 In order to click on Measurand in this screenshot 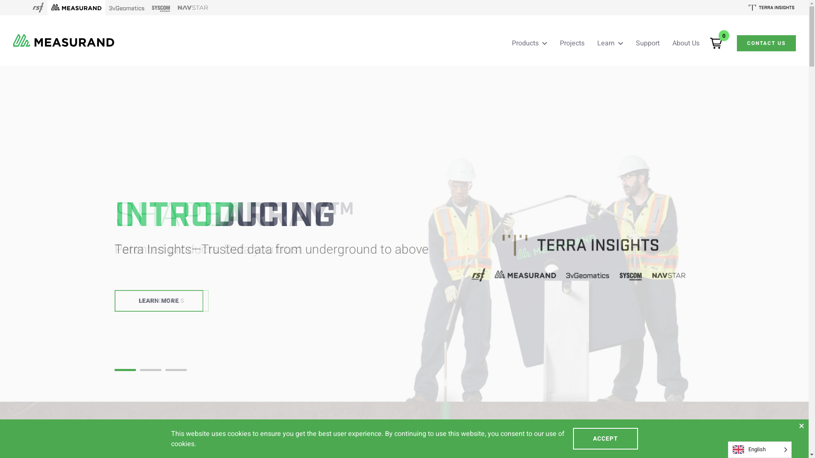, I will do `click(76, 8)`.